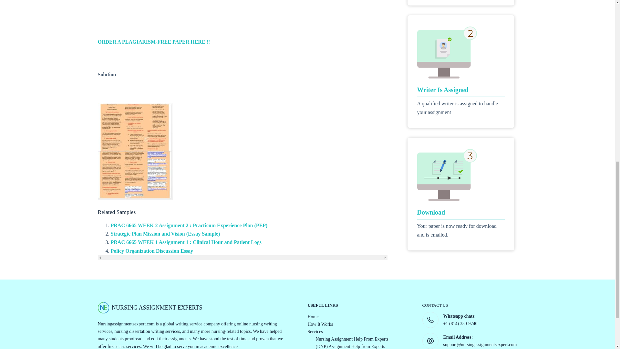 The width and height of the screenshot is (620, 349). I want to click on Home, so click(313, 317).